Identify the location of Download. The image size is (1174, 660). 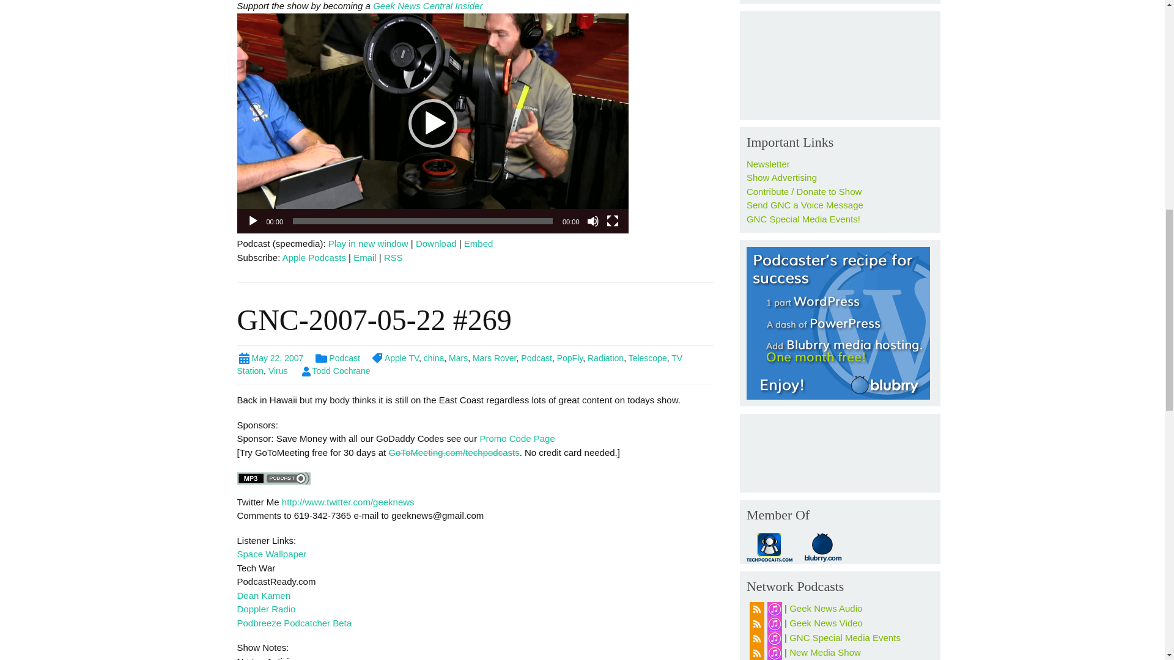
(435, 243).